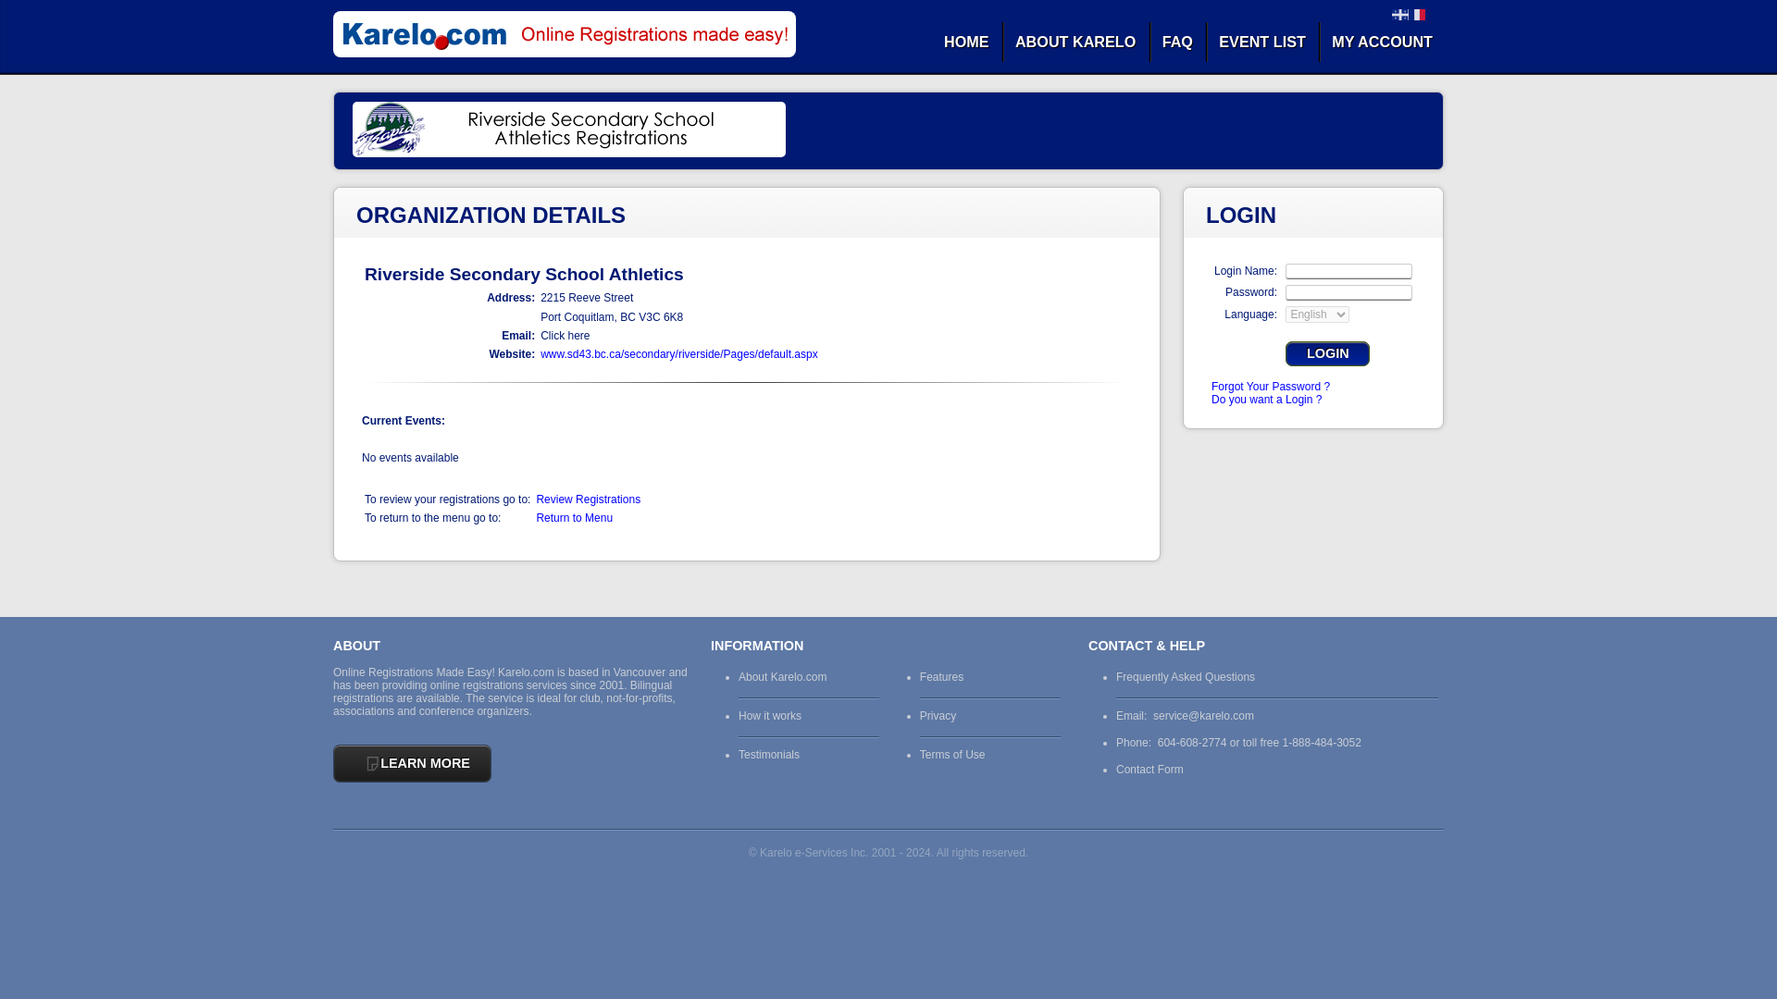 The height and width of the screenshot is (999, 1777). I want to click on Forgot Your Password ?, so click(1270, 387).